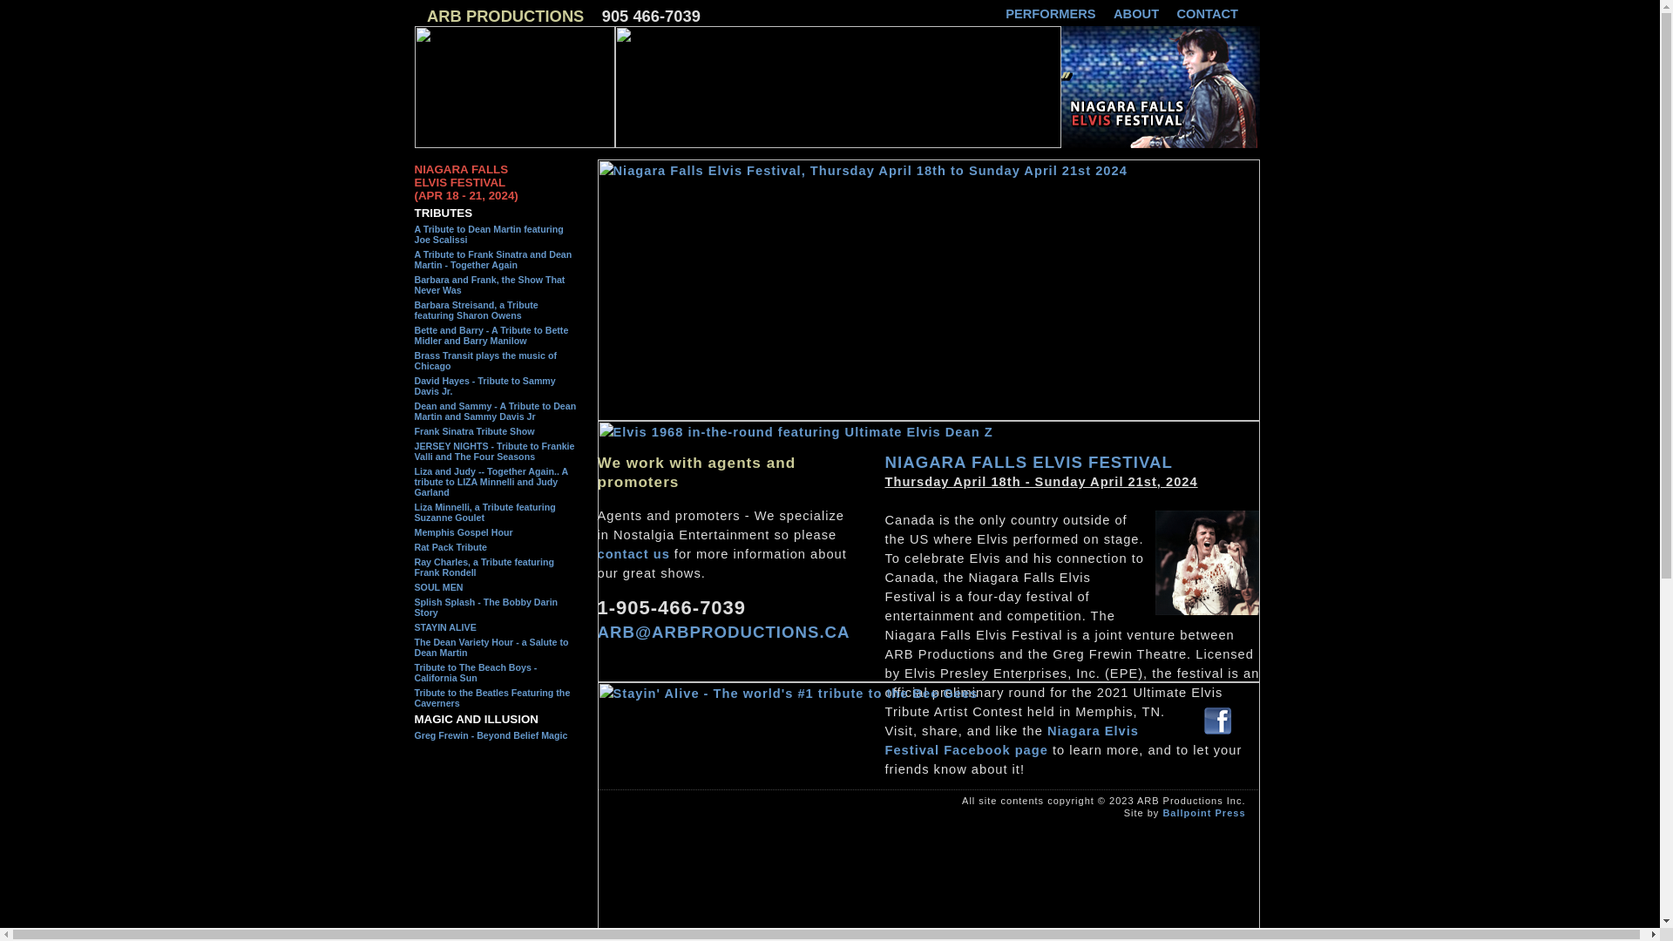 This screenshot has width=1673, height=941. What do you see at coordinates (464, 532) in the screenshot?
I see `Memphis Gospel Hour` at bounding box center [464, 532].